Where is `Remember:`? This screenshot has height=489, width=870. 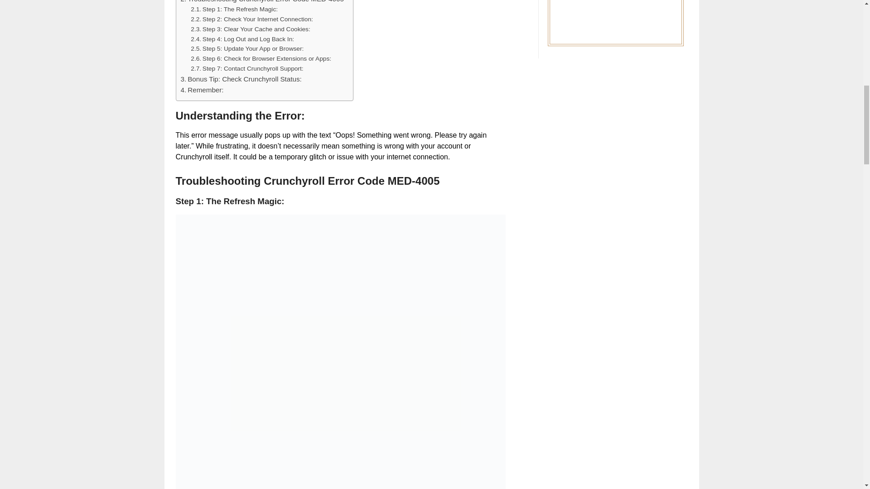
Remember: is located at coordinates (202, 90).